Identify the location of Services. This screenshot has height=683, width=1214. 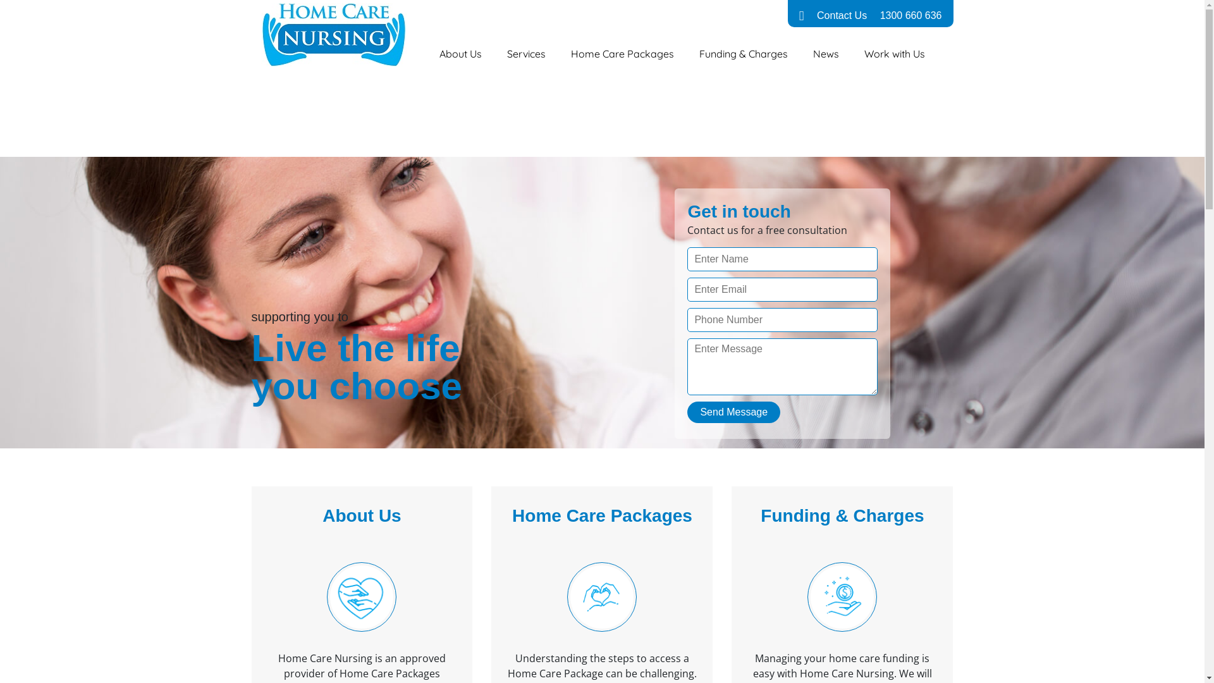
(526, 54).